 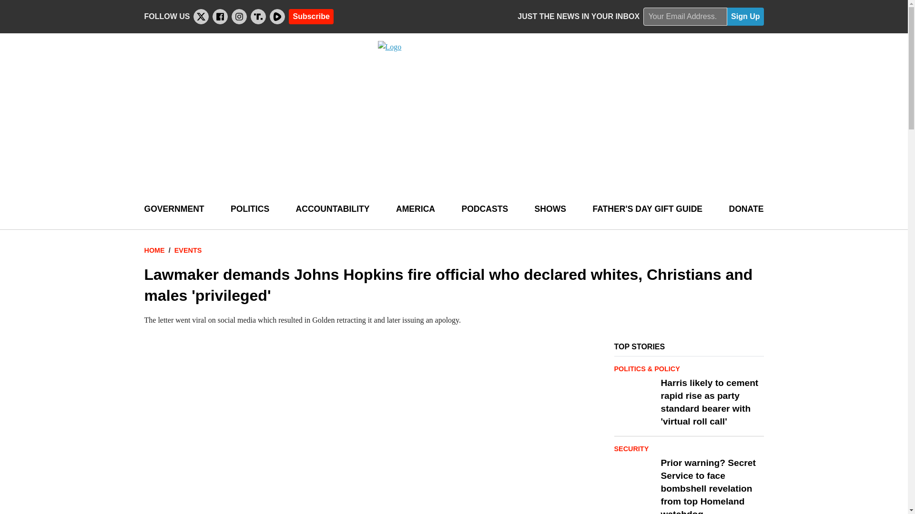 What do you see at coordinates (484, 209) in the screenshot?
I see `PODCASTS` at bounding box center [484, 209].